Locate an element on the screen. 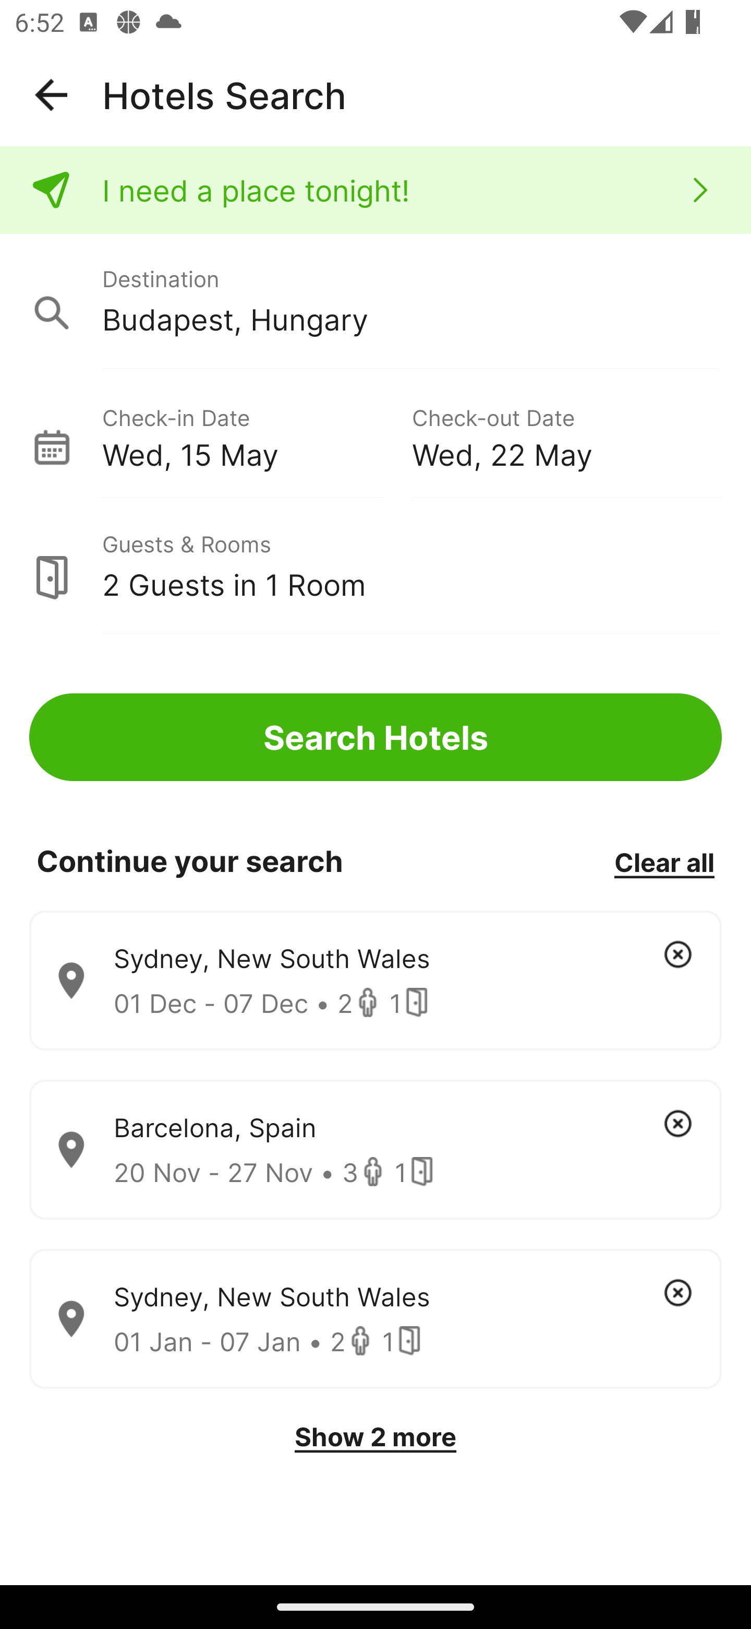 The height and width of the screenshot is (1629, 751). Search Hotels is located at coordinates (375, 737).